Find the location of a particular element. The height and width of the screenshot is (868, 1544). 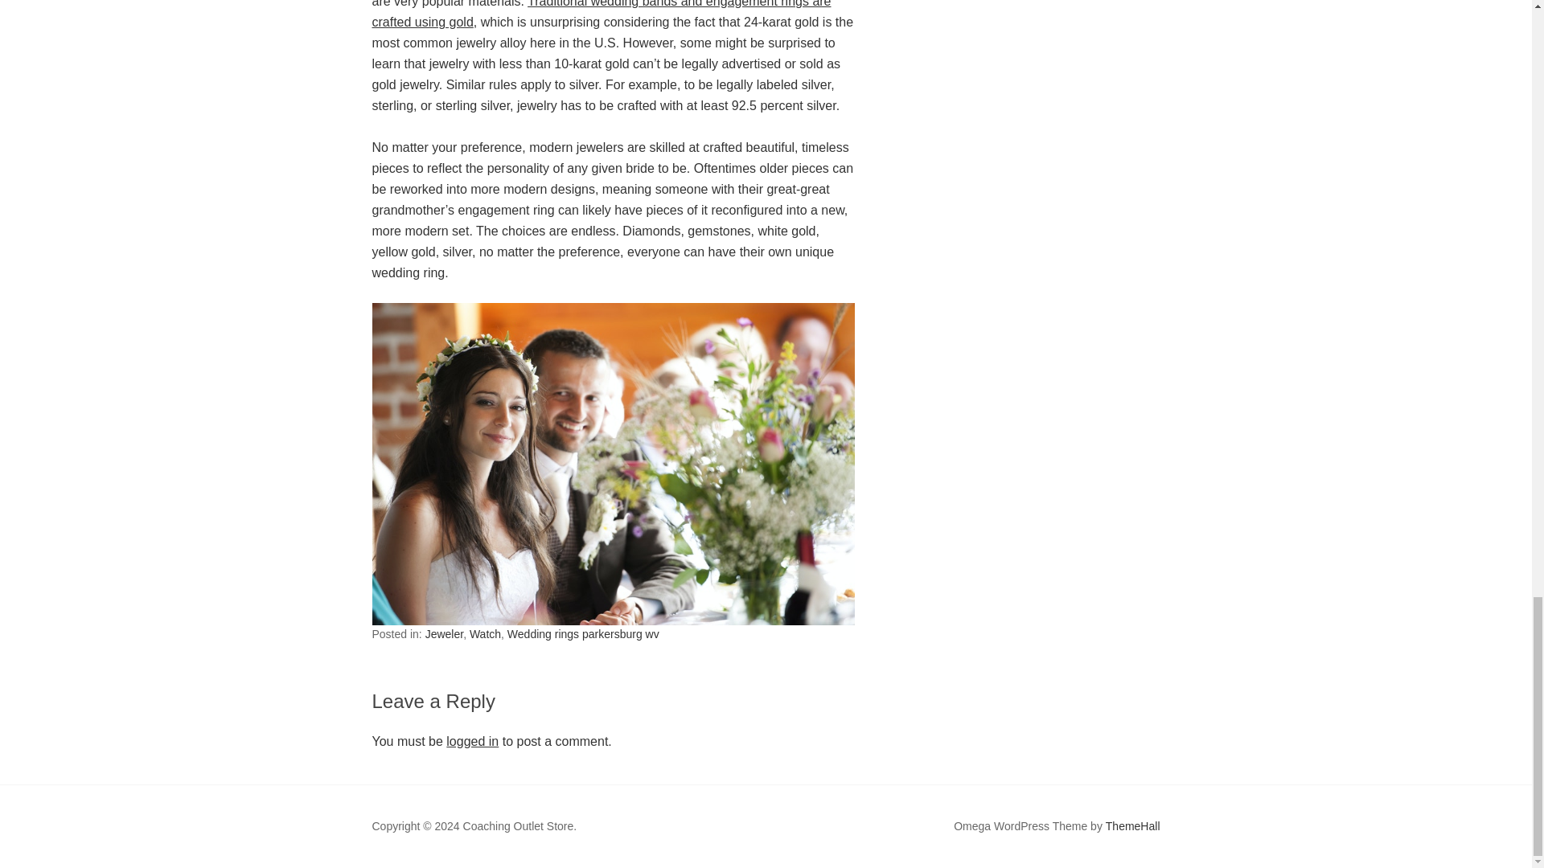

Jeweler is located at coordinates (444, 633).